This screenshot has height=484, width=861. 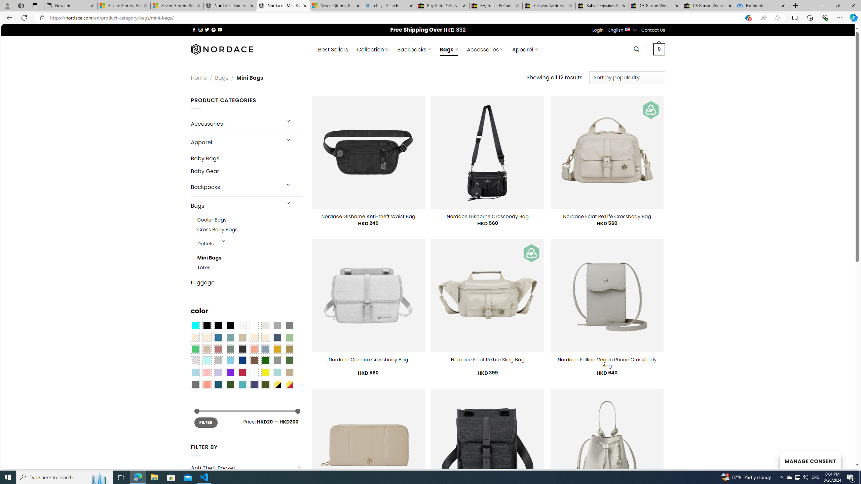 What do you see at coordinates (242, 372) in the screenshot?
I see `Red` at bounding box center [242, 372].